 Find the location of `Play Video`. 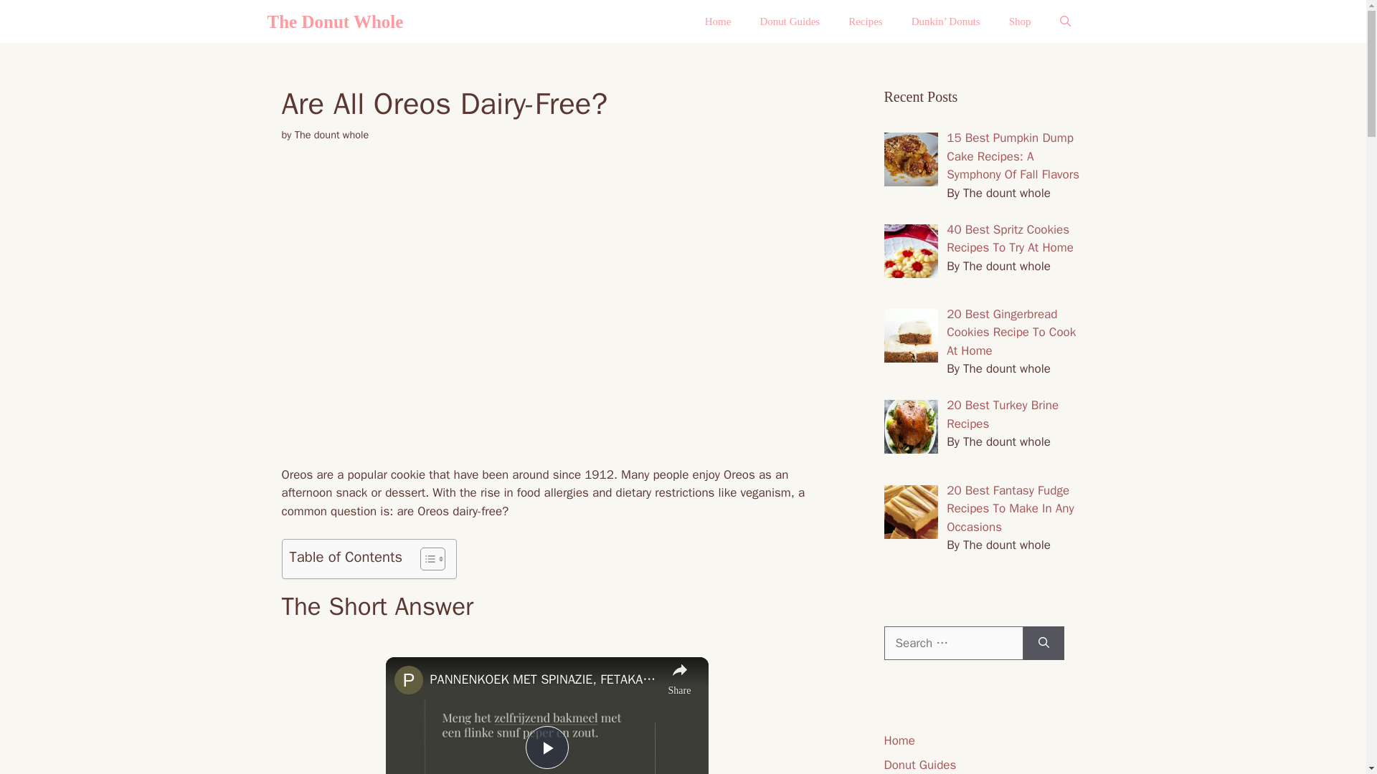

Play Video is located at coordinates (546, 747).